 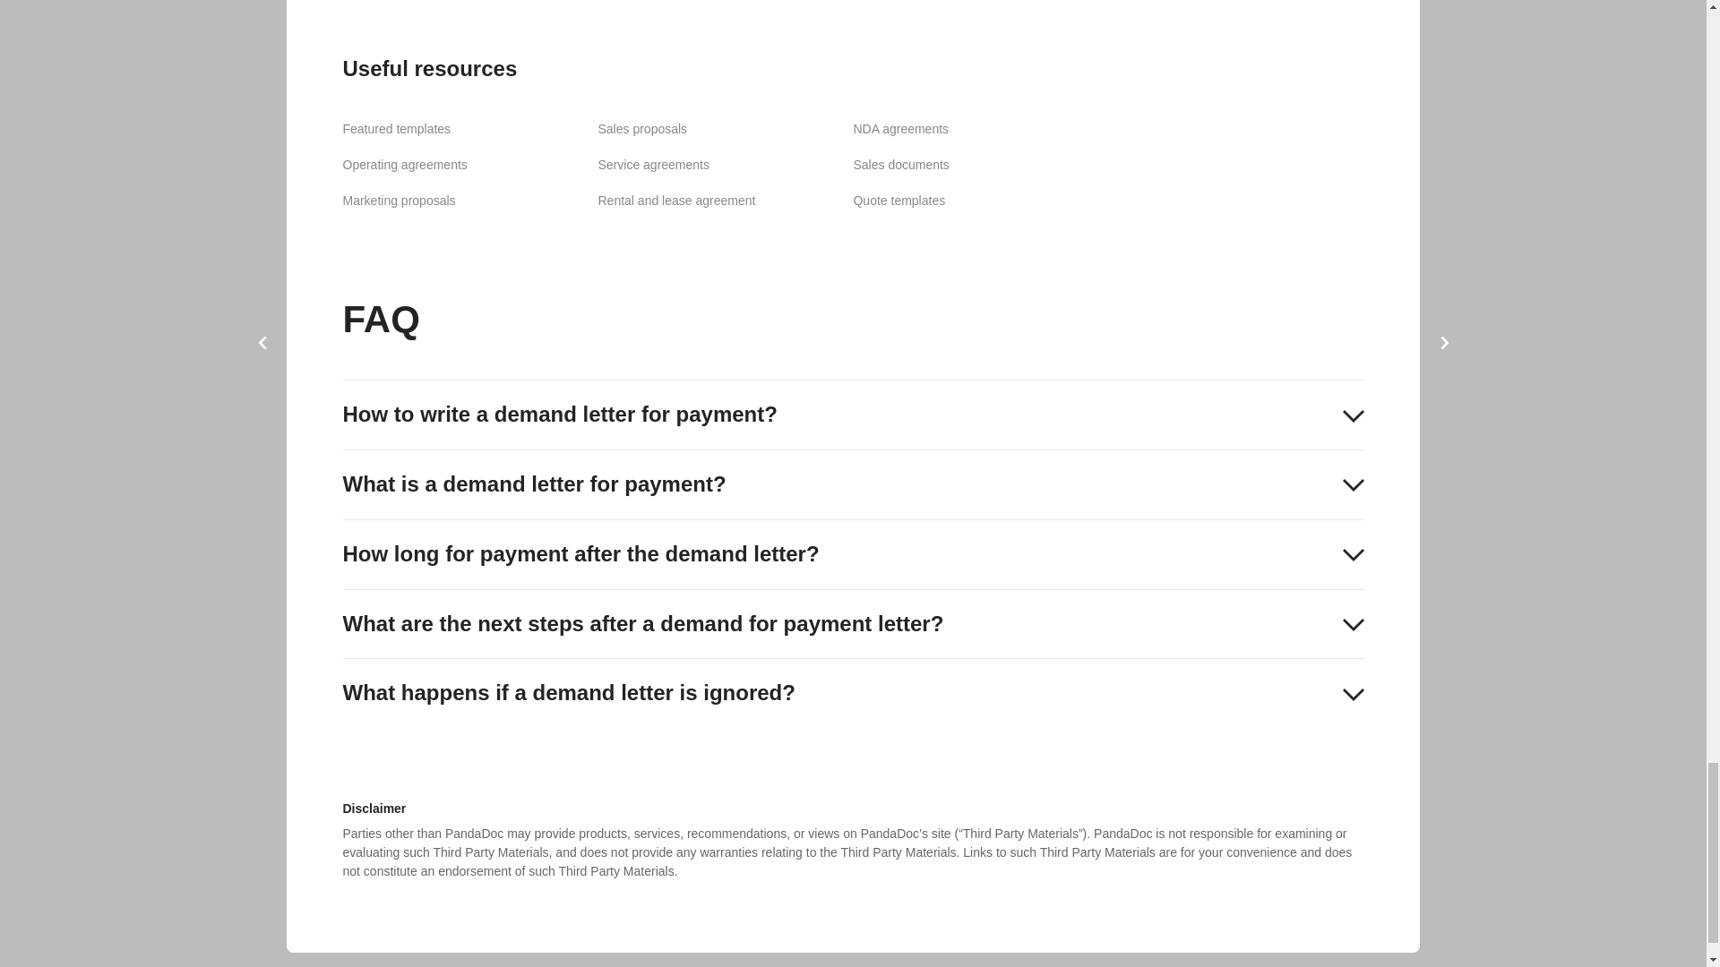 What do you see at coordinates (853, 485) in the screenshot?
I see `What is a demand letter for payment?` at bounding box center [853, 485].